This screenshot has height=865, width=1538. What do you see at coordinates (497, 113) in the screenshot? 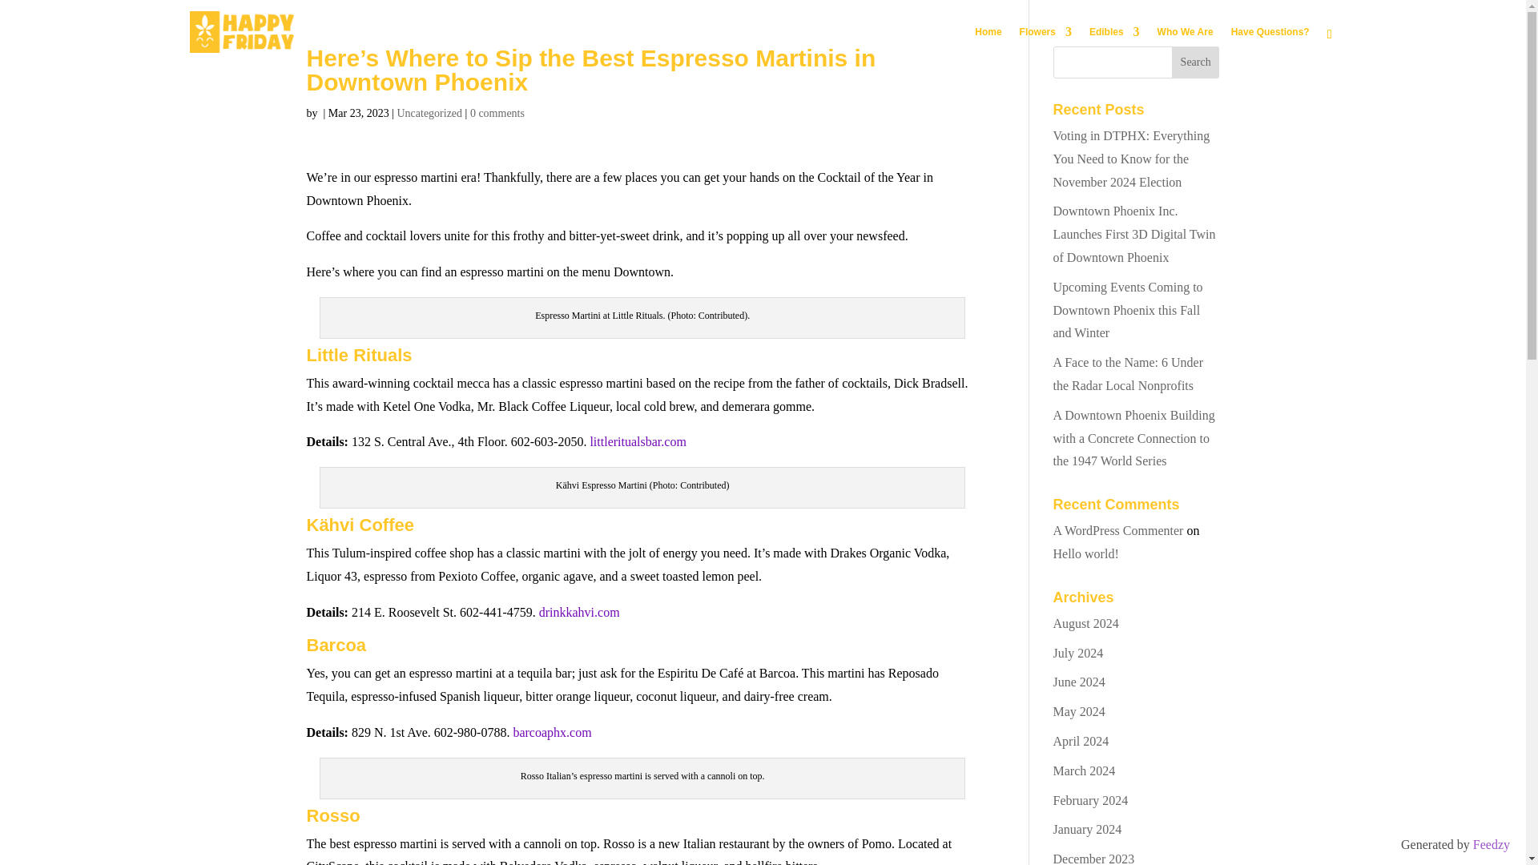
I see `0 comments` at bounding box center [497, 113].